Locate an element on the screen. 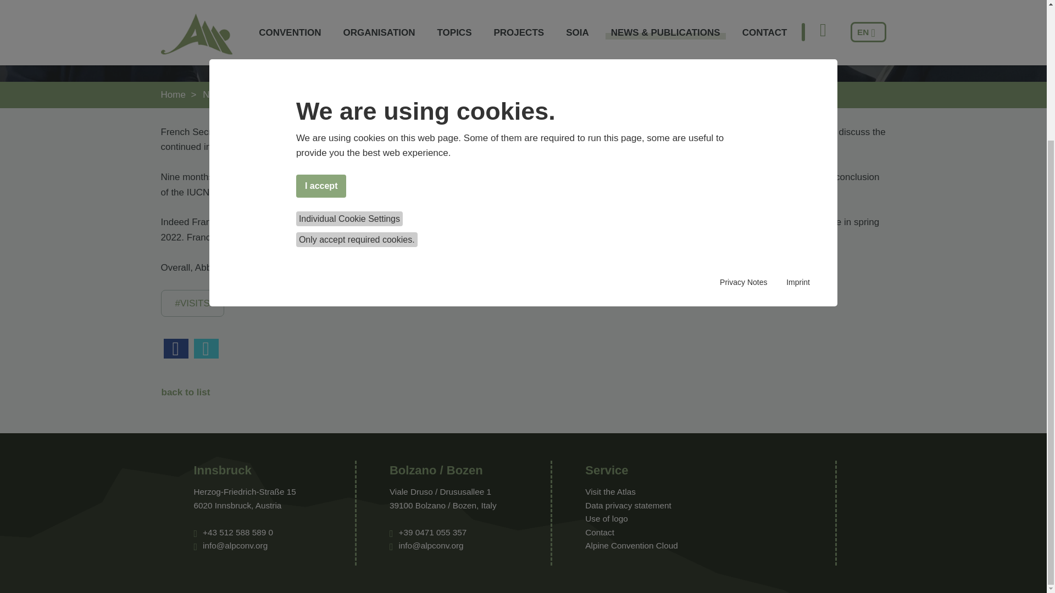 The image size is (1055, 593). Individual Cookie Settings is located at coordinates (349, 42).